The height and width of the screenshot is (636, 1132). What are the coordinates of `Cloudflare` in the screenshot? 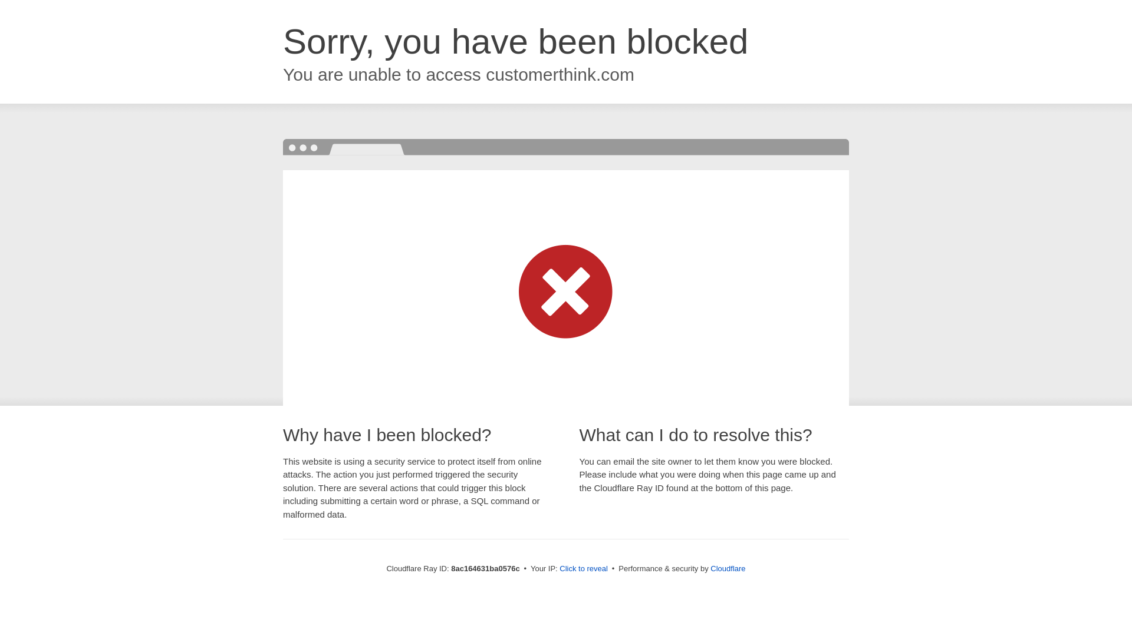 It's located at (728, 568).